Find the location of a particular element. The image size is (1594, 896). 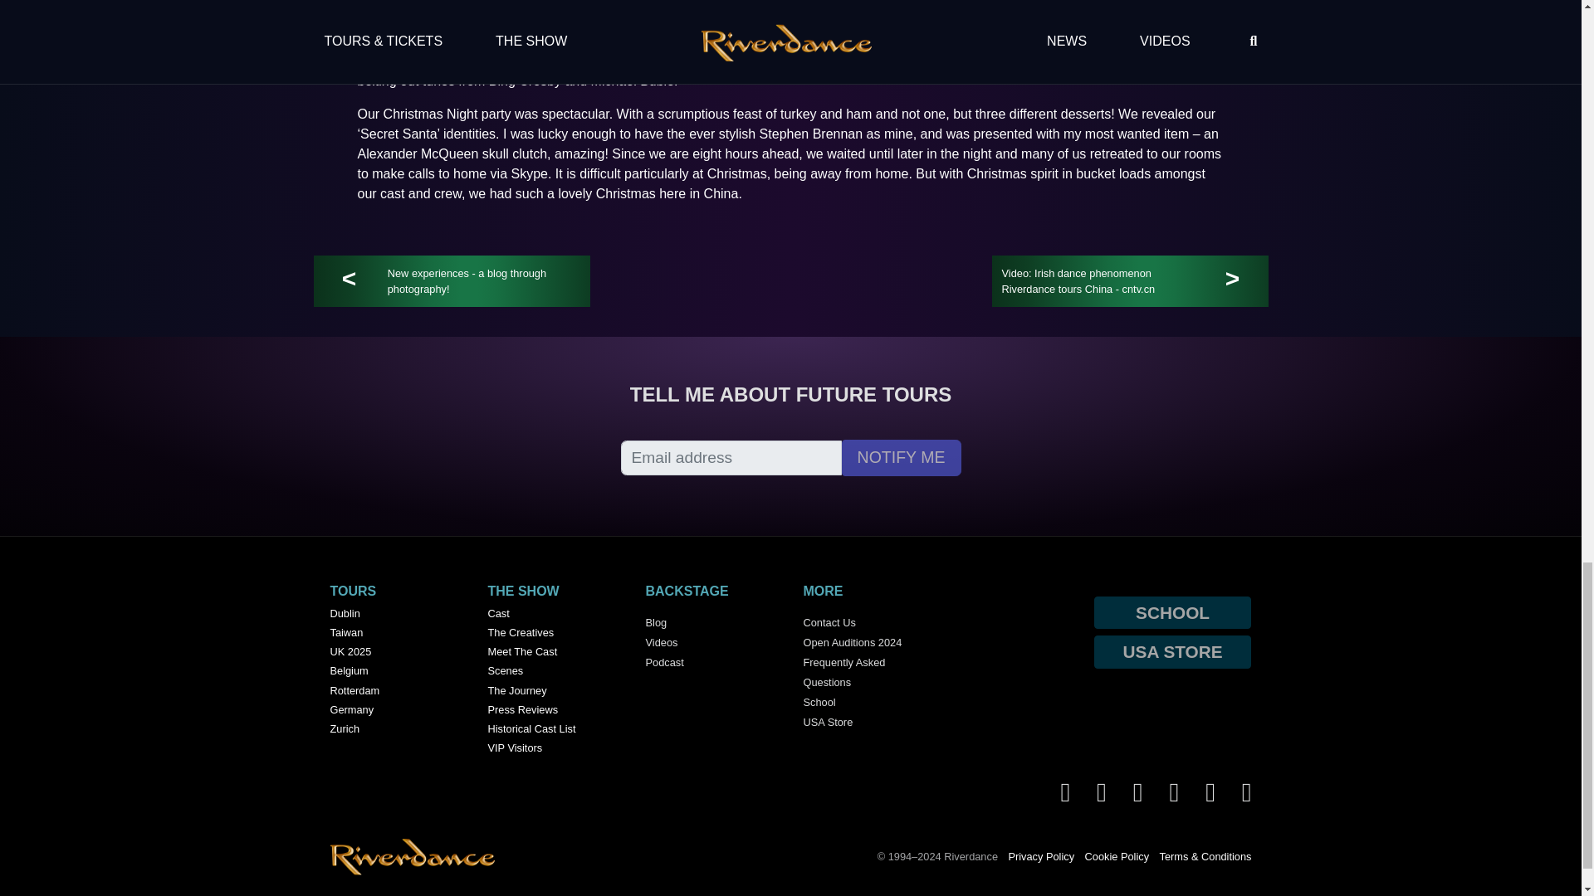

Cast is located at coordinates (555, 615).